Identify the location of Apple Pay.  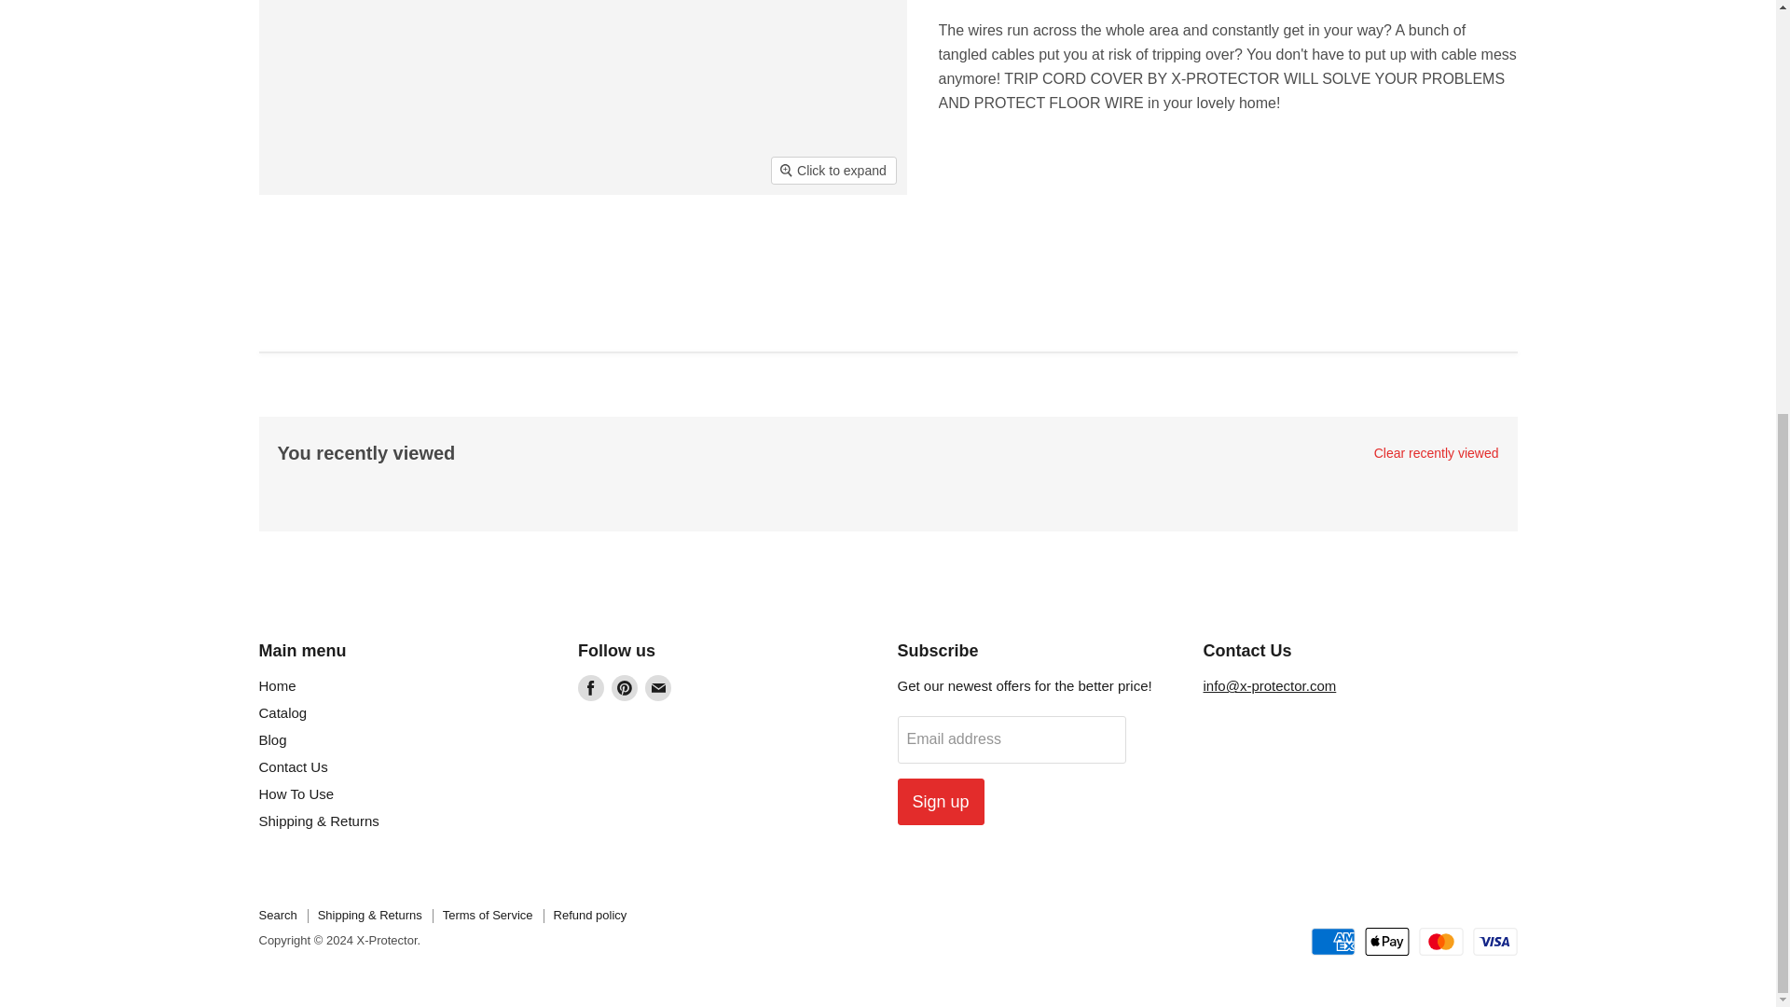
(1387, 941).